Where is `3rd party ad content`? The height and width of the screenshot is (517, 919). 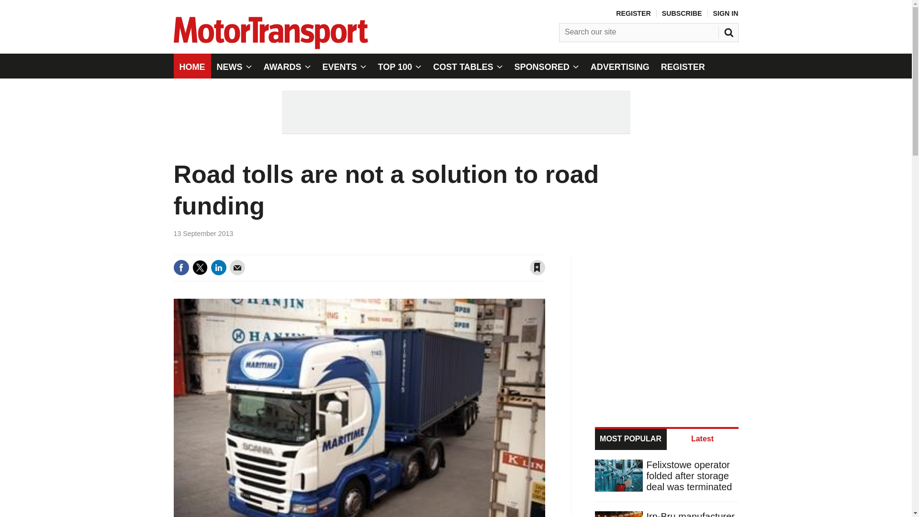
3rd party ad content is located at coordinates (455, 112).